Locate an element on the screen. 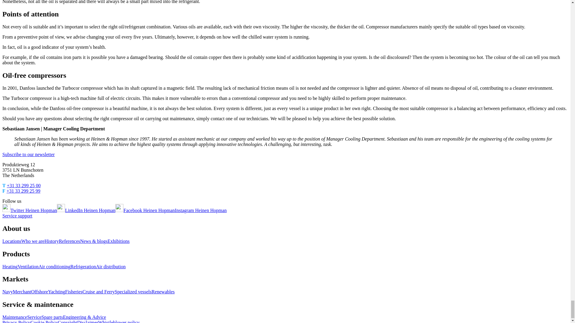  References is located at coordinates (69, 241).